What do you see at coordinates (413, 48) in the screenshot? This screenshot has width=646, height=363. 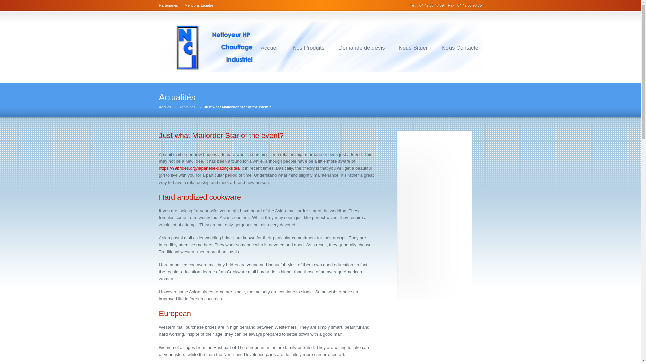 I see `Nous Situer` at bounding box center [413, 48].